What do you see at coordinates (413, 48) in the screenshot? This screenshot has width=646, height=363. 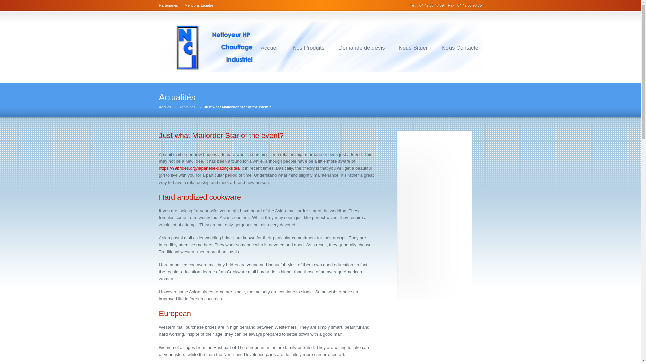 I see `Nous Situer` at bounding box center [413, 48].